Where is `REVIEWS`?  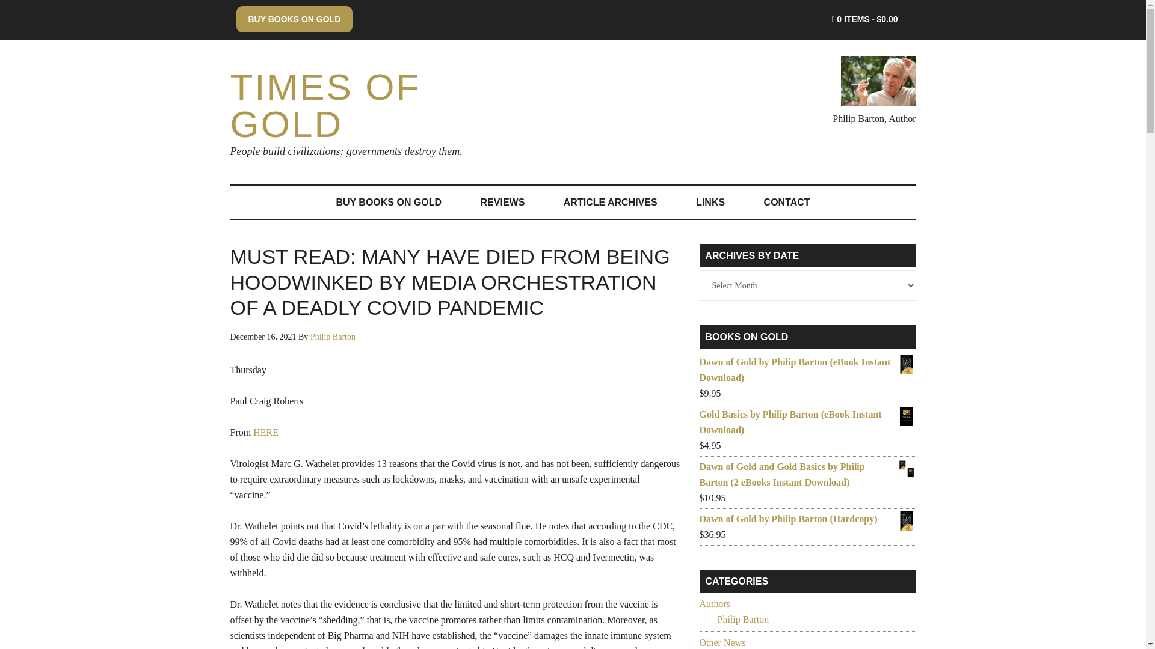
REVIEWS is located at coordinates (503, 202).